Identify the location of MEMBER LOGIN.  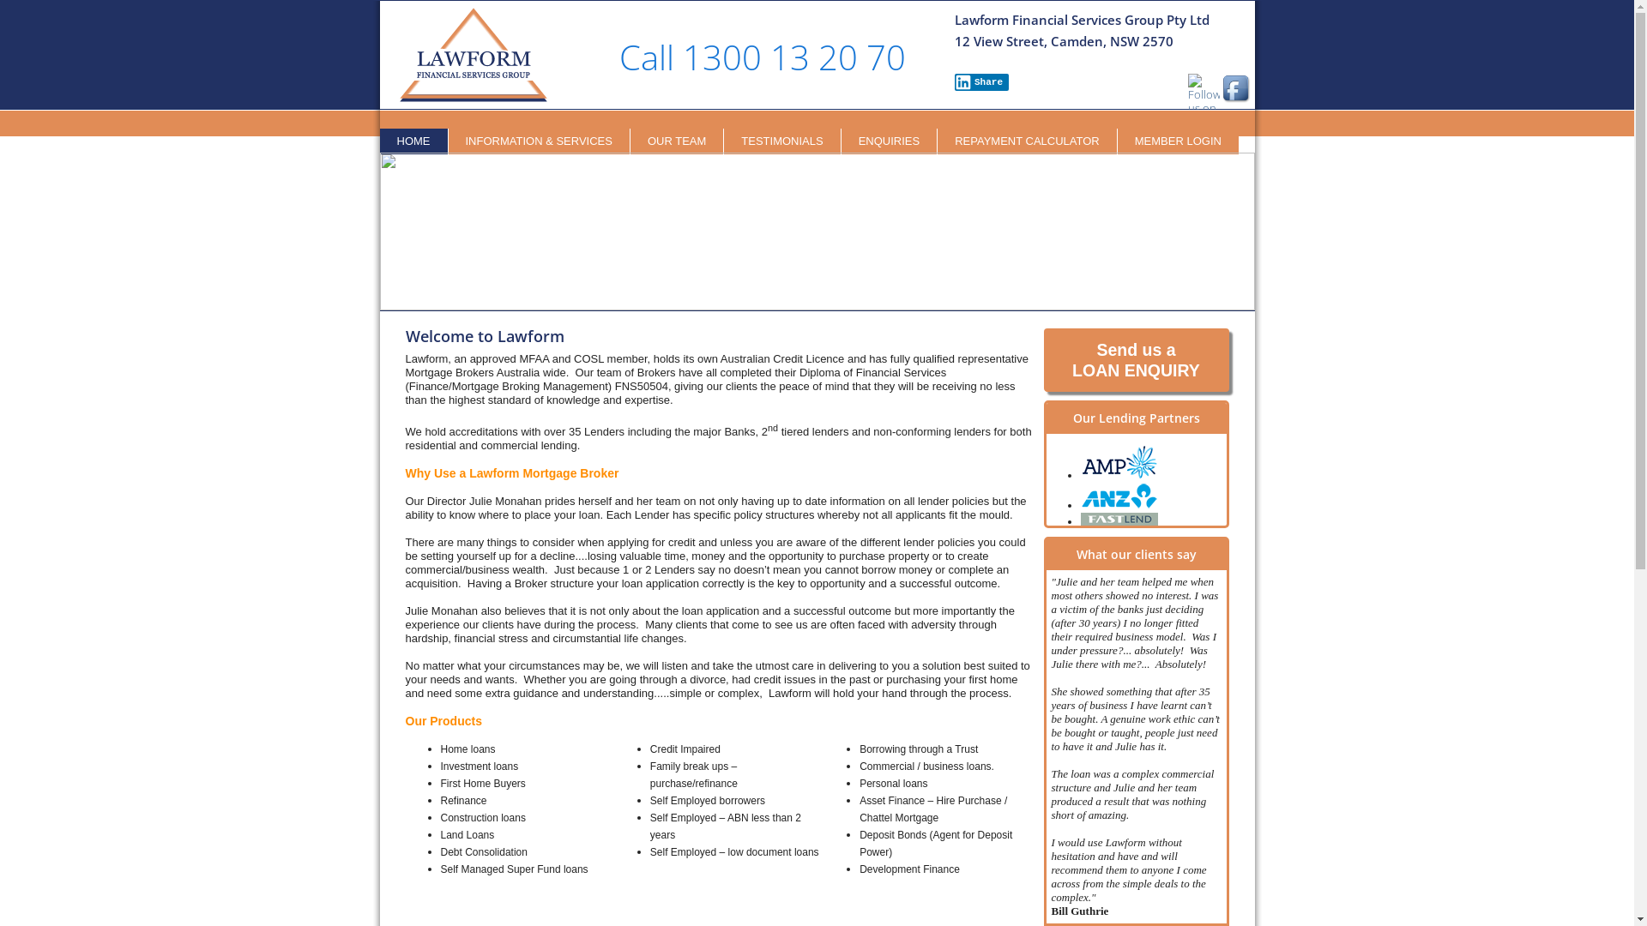
(1179, 141).